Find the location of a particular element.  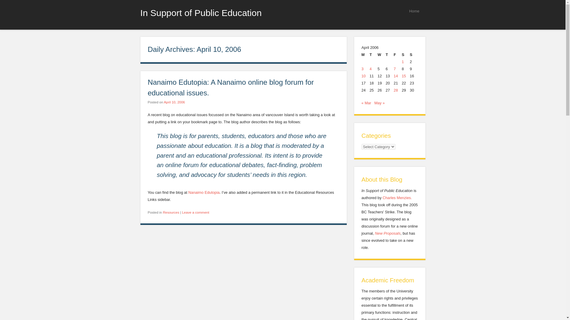

15 is located at coordinates (404, 76).